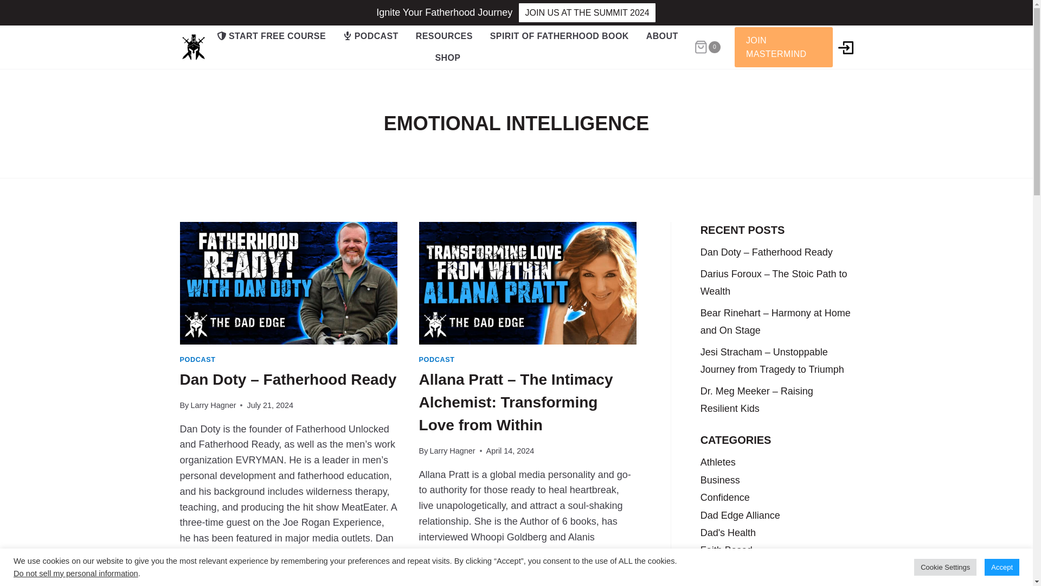 This screenshot has height=586, width=1041. Describe the element at coordinates (587, 13) in the screenshot. I see `JOIN US AT THE SUMMIT 2024` at that location.